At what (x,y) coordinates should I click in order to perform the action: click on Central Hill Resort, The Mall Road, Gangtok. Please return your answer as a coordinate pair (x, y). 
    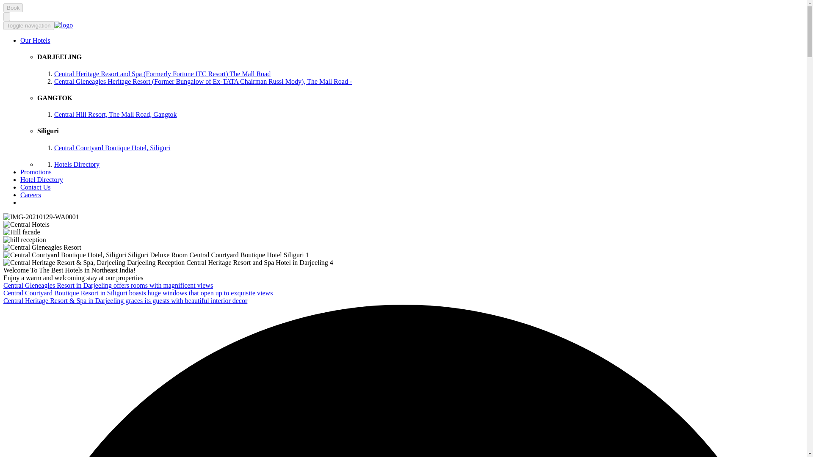
    Looking at the image, I should click on (115, 114).